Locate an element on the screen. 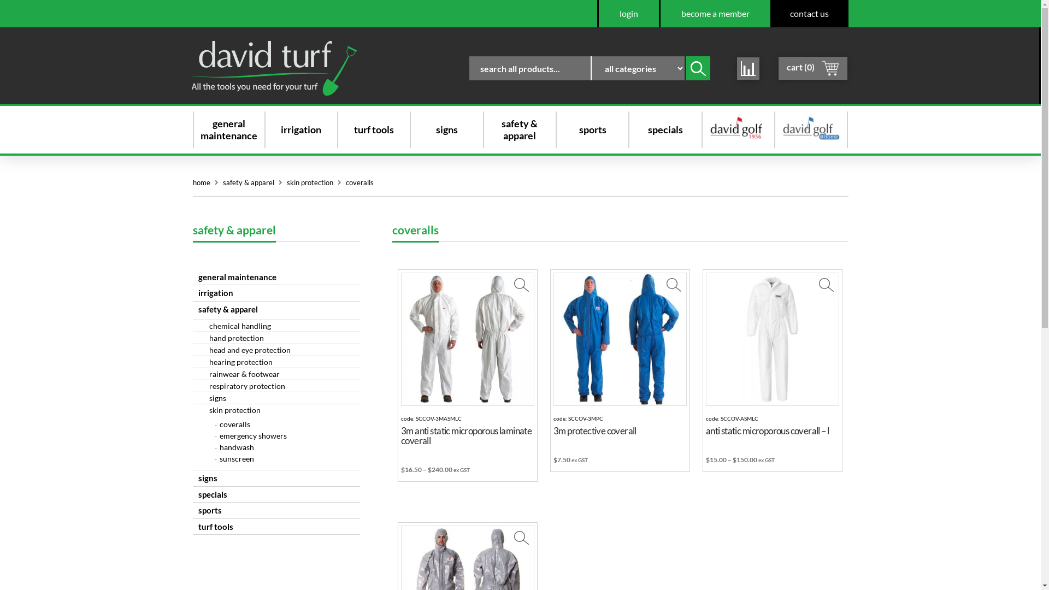 Image resolution: width=1049 pixels, height=590 pixels. signs is located at coordinates (276, 398).